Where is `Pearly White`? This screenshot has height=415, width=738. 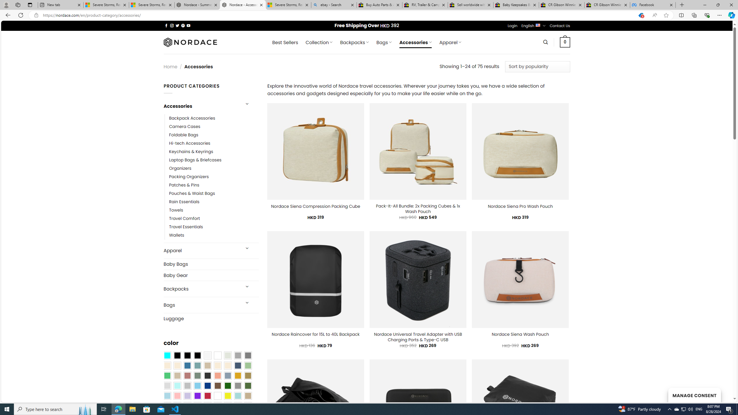
Pearly White is located at coordinates (207, 356).